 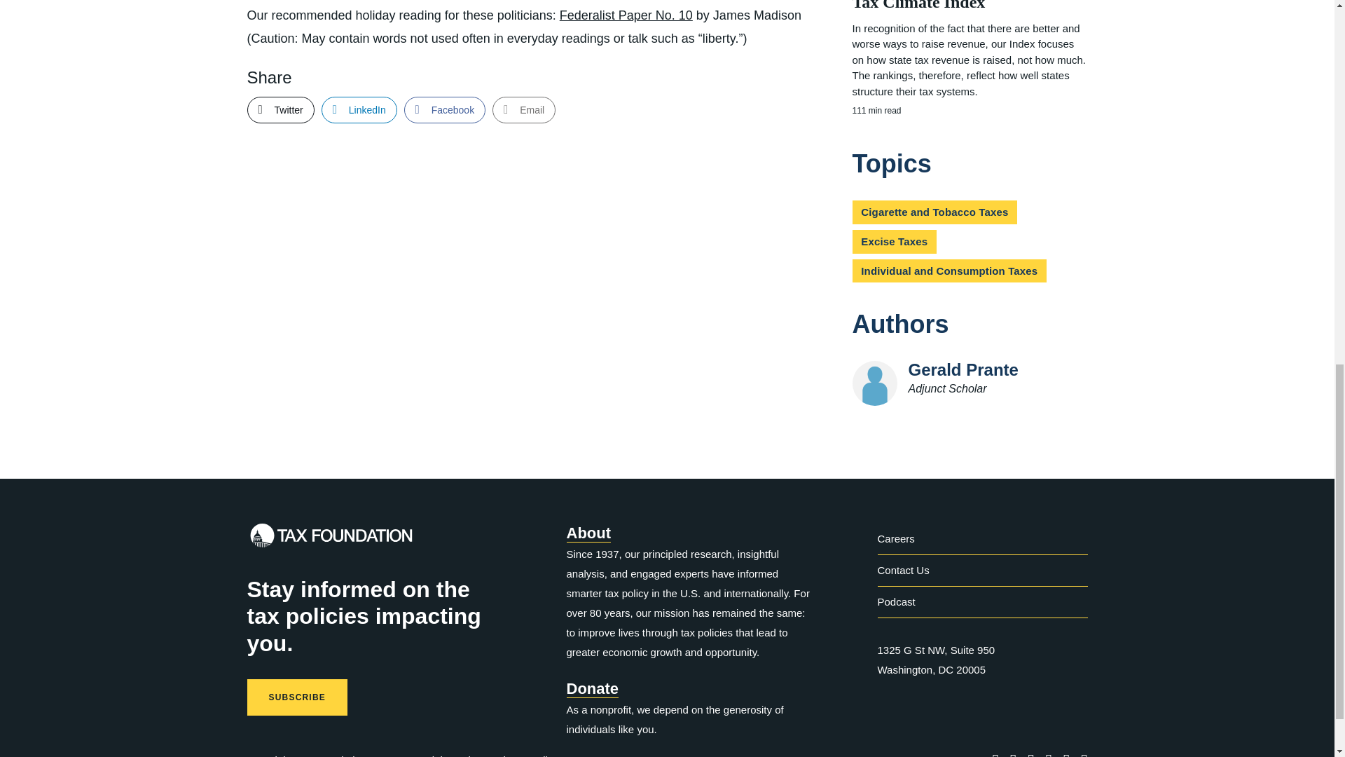 I want to click on Link to Tax Foundation on Podcast, so click(x=1084, y=754).